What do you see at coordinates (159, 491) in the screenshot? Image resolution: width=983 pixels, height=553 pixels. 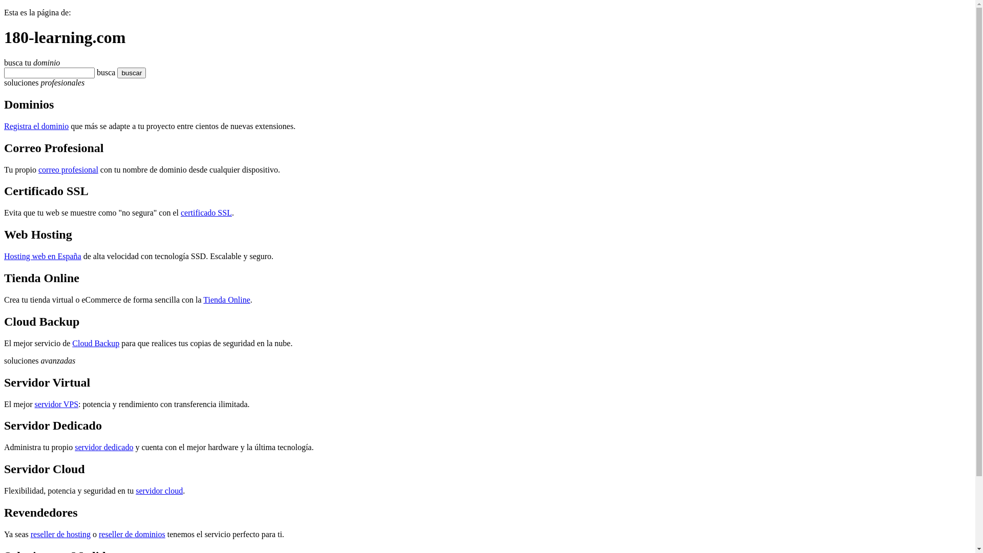 I see `servidor cloud` at bounding box center [159, 491].